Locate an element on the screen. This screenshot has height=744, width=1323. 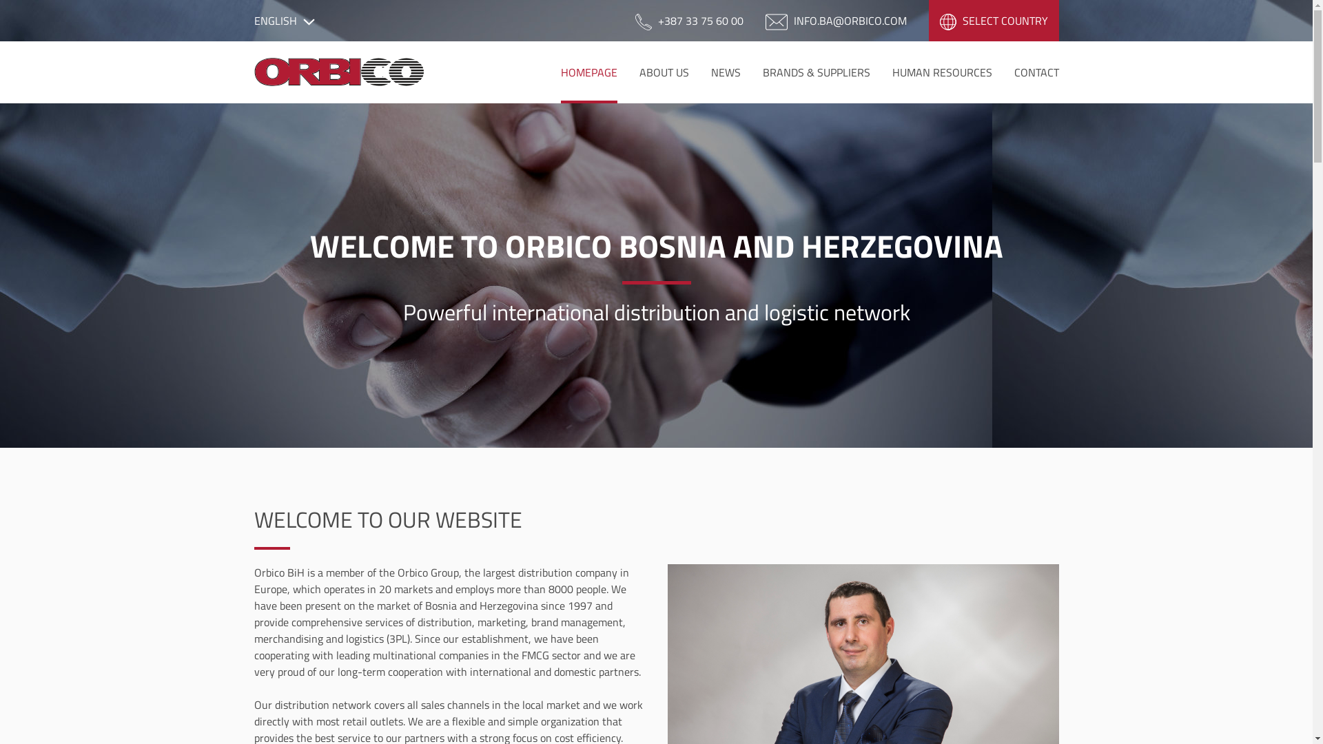
INFO.BA@ORBICO.COM is located at coordinates (835, 21).